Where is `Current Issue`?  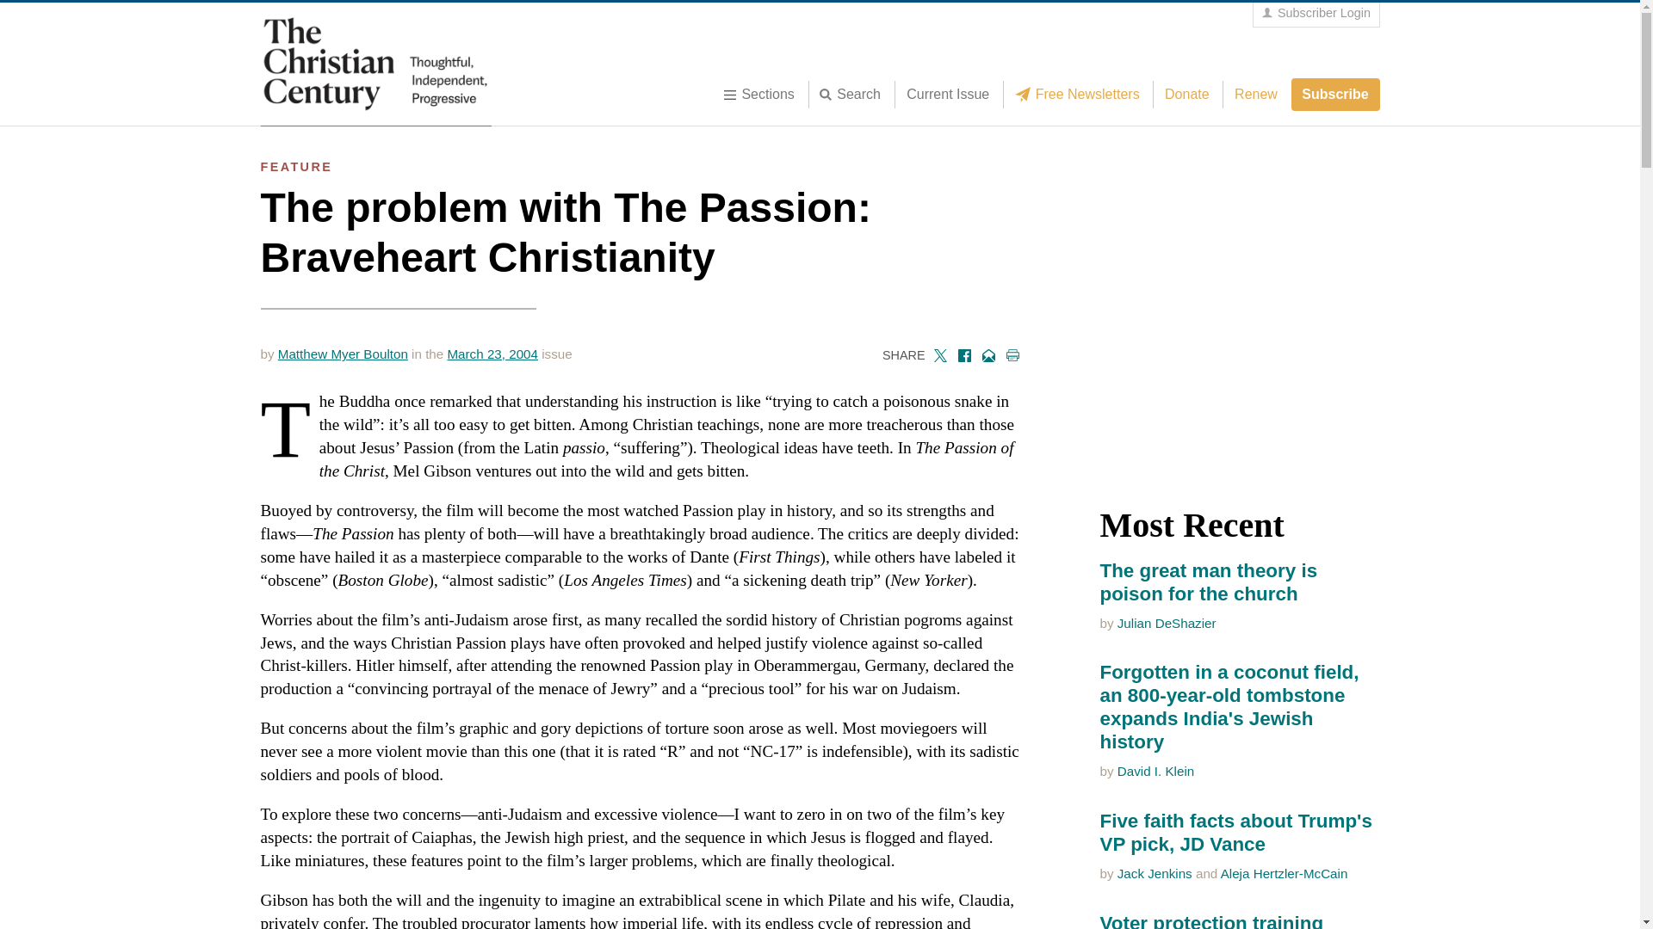 Current Issue is located at coordinates (947, 95).